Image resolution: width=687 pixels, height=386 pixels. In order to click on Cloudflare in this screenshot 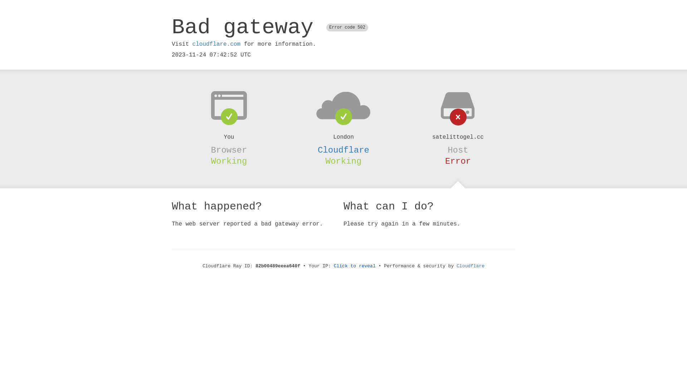, I will do `click(471, 266)`.